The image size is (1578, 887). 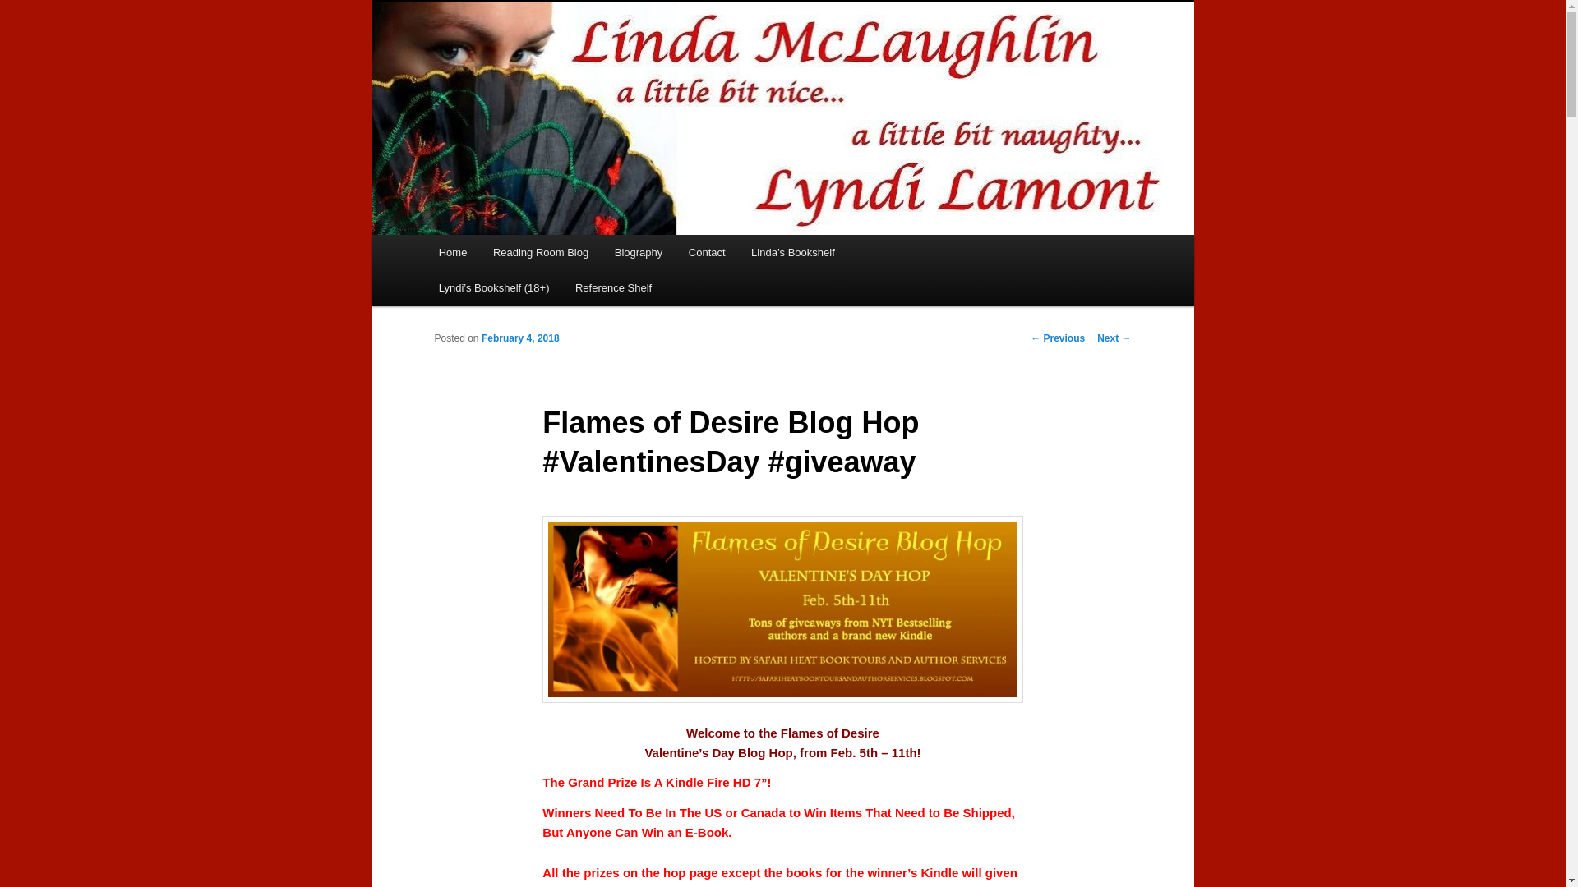 What do you see at coordinates (520, 338) in the screenshot?
I see `February 4, 2018` at bounding box center [520, 338].